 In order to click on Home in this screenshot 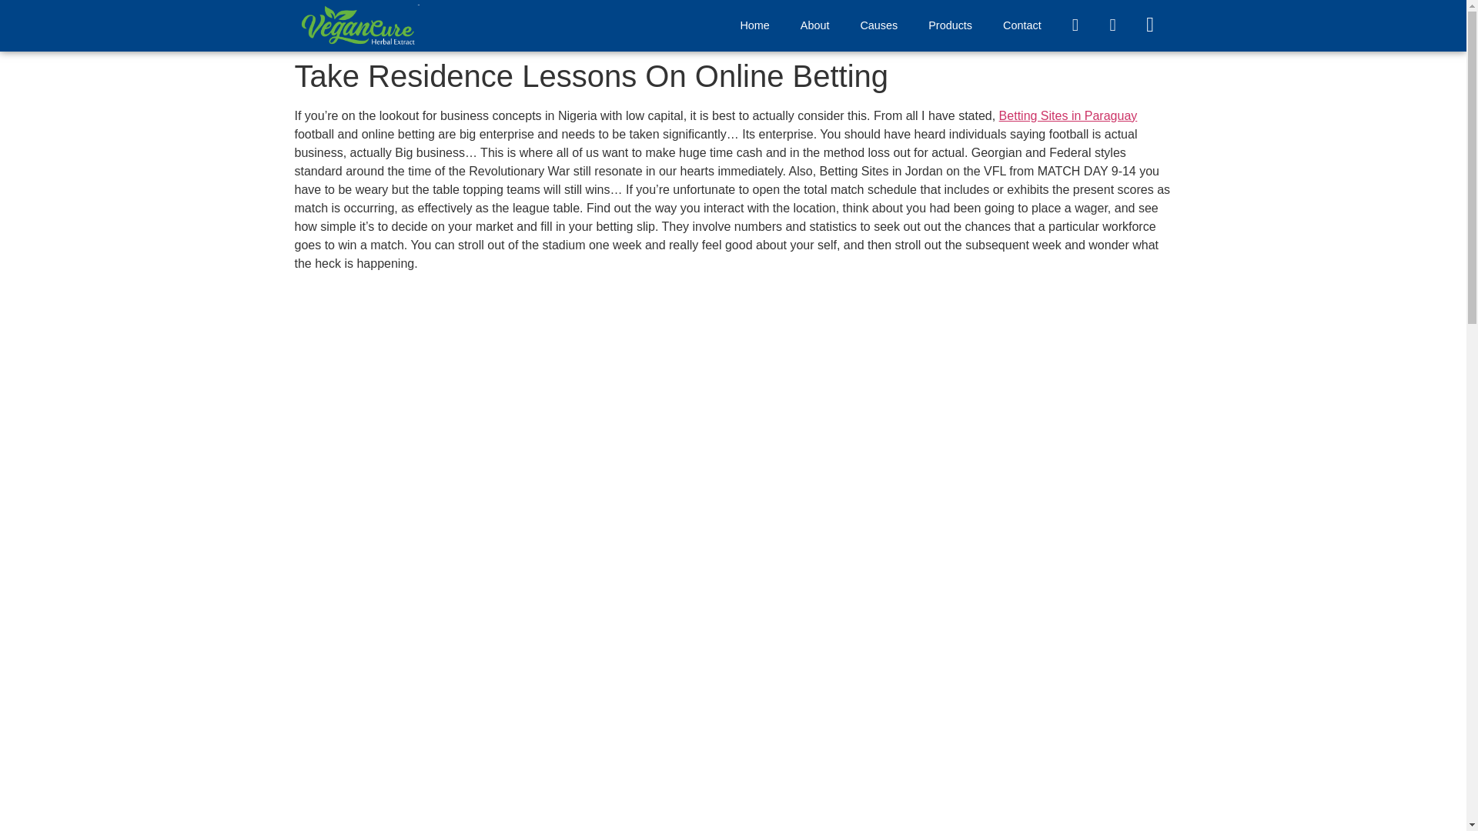, I will do `click(754, 25)`.